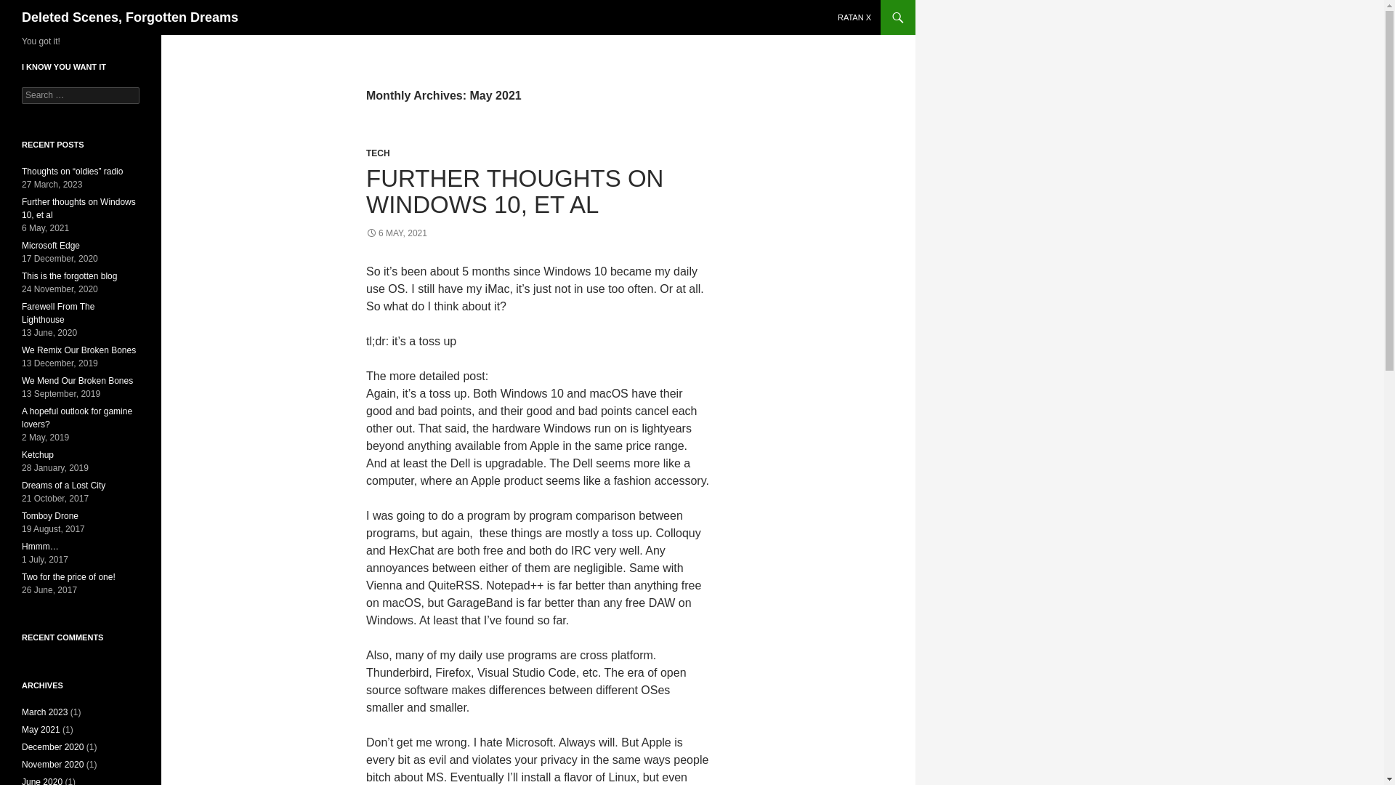  Describe the element at coordinates (514, 191) in the screenshot. I see `FURTHER THOUGHTS ON WINDOWS 10, ET AL` at that location.